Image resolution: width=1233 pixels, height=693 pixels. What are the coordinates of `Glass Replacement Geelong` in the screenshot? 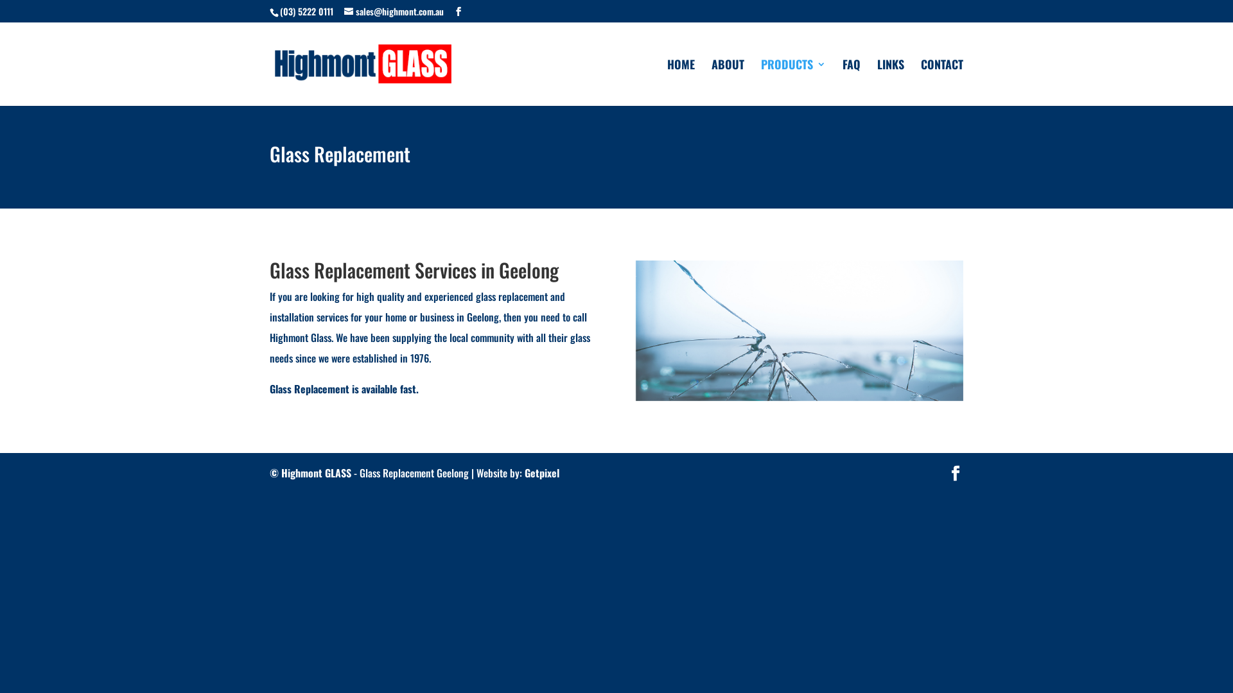 It's located at (800, 331).